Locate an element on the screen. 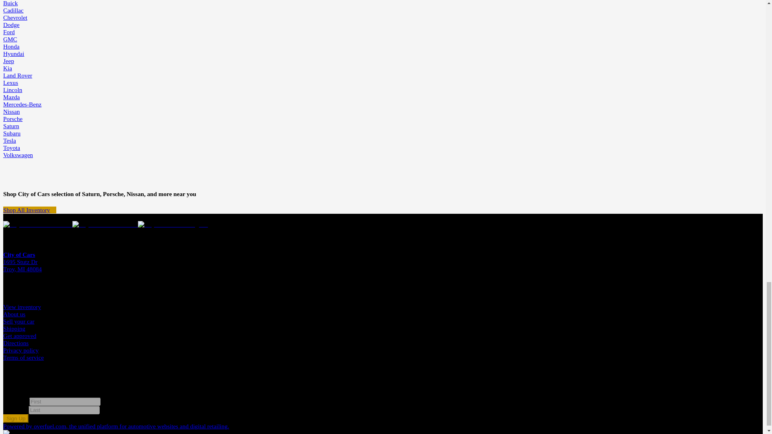 The width and height of the screenshot is (772, 434). Hyundai is located at coordinates (13, 53).